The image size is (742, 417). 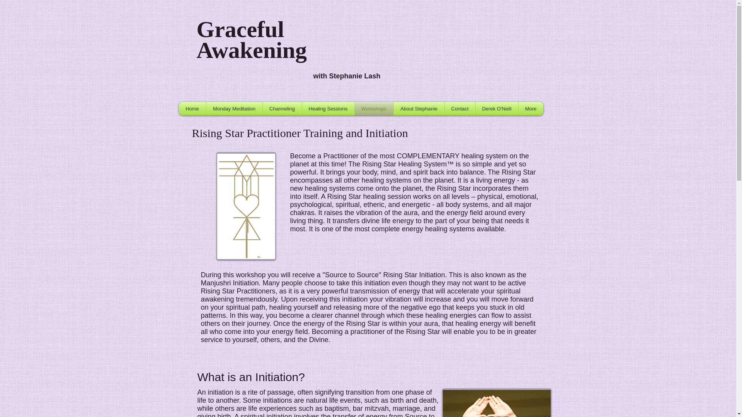 I want to click on About Stephanie, so click(x=418, y=108).